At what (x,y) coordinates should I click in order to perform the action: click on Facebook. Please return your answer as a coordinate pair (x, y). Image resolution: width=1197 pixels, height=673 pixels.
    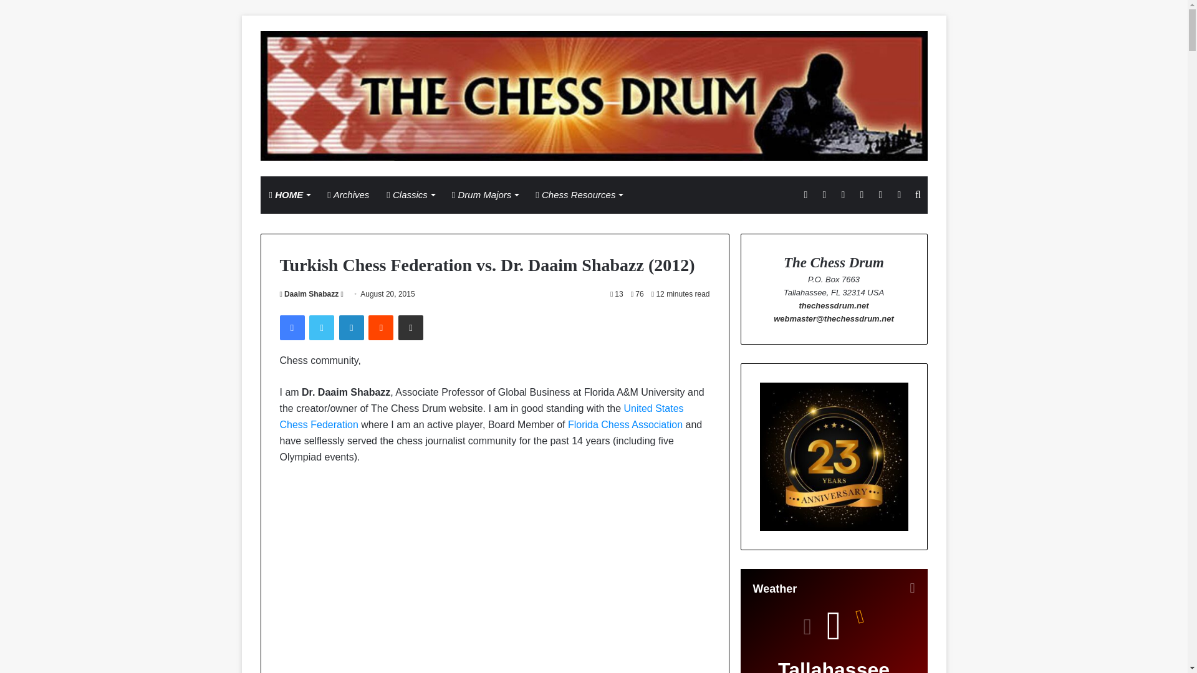
    Looking at the image, I should click on (291, 328).